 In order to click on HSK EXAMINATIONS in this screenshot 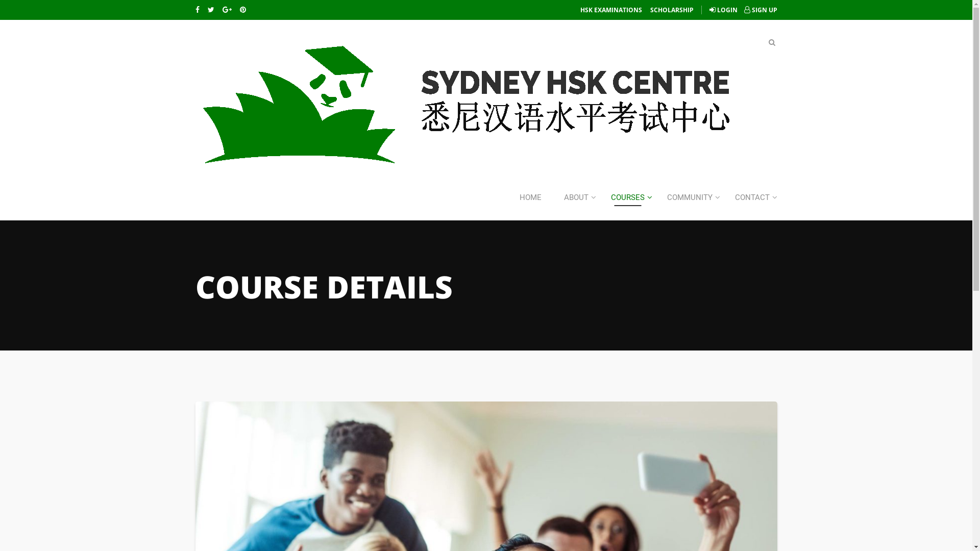, I will do `click(611, 10)`.